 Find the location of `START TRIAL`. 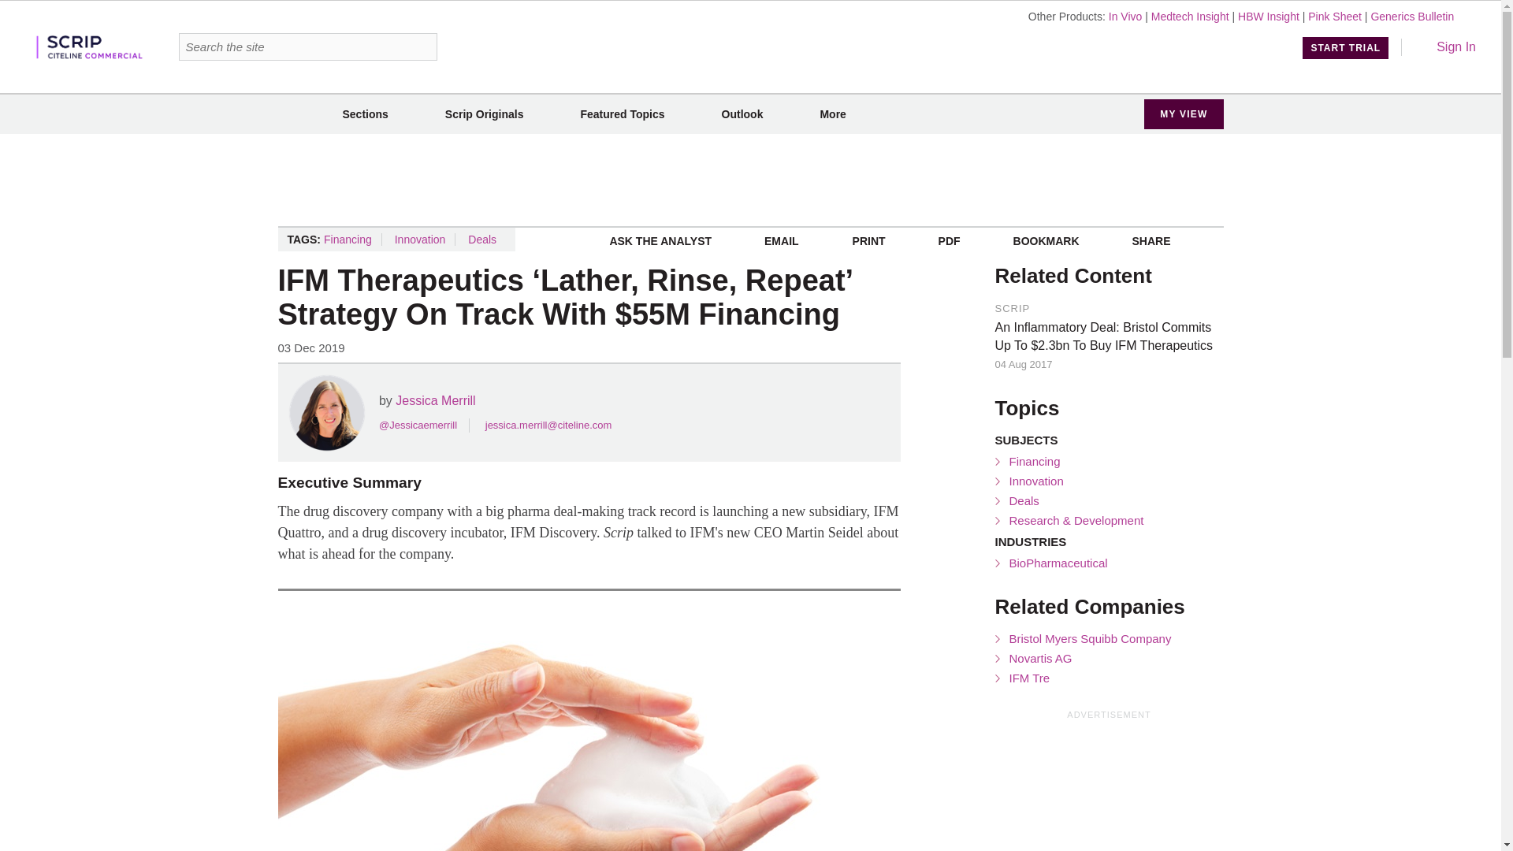

START TRIAL is located at coordinates (1346, 47).